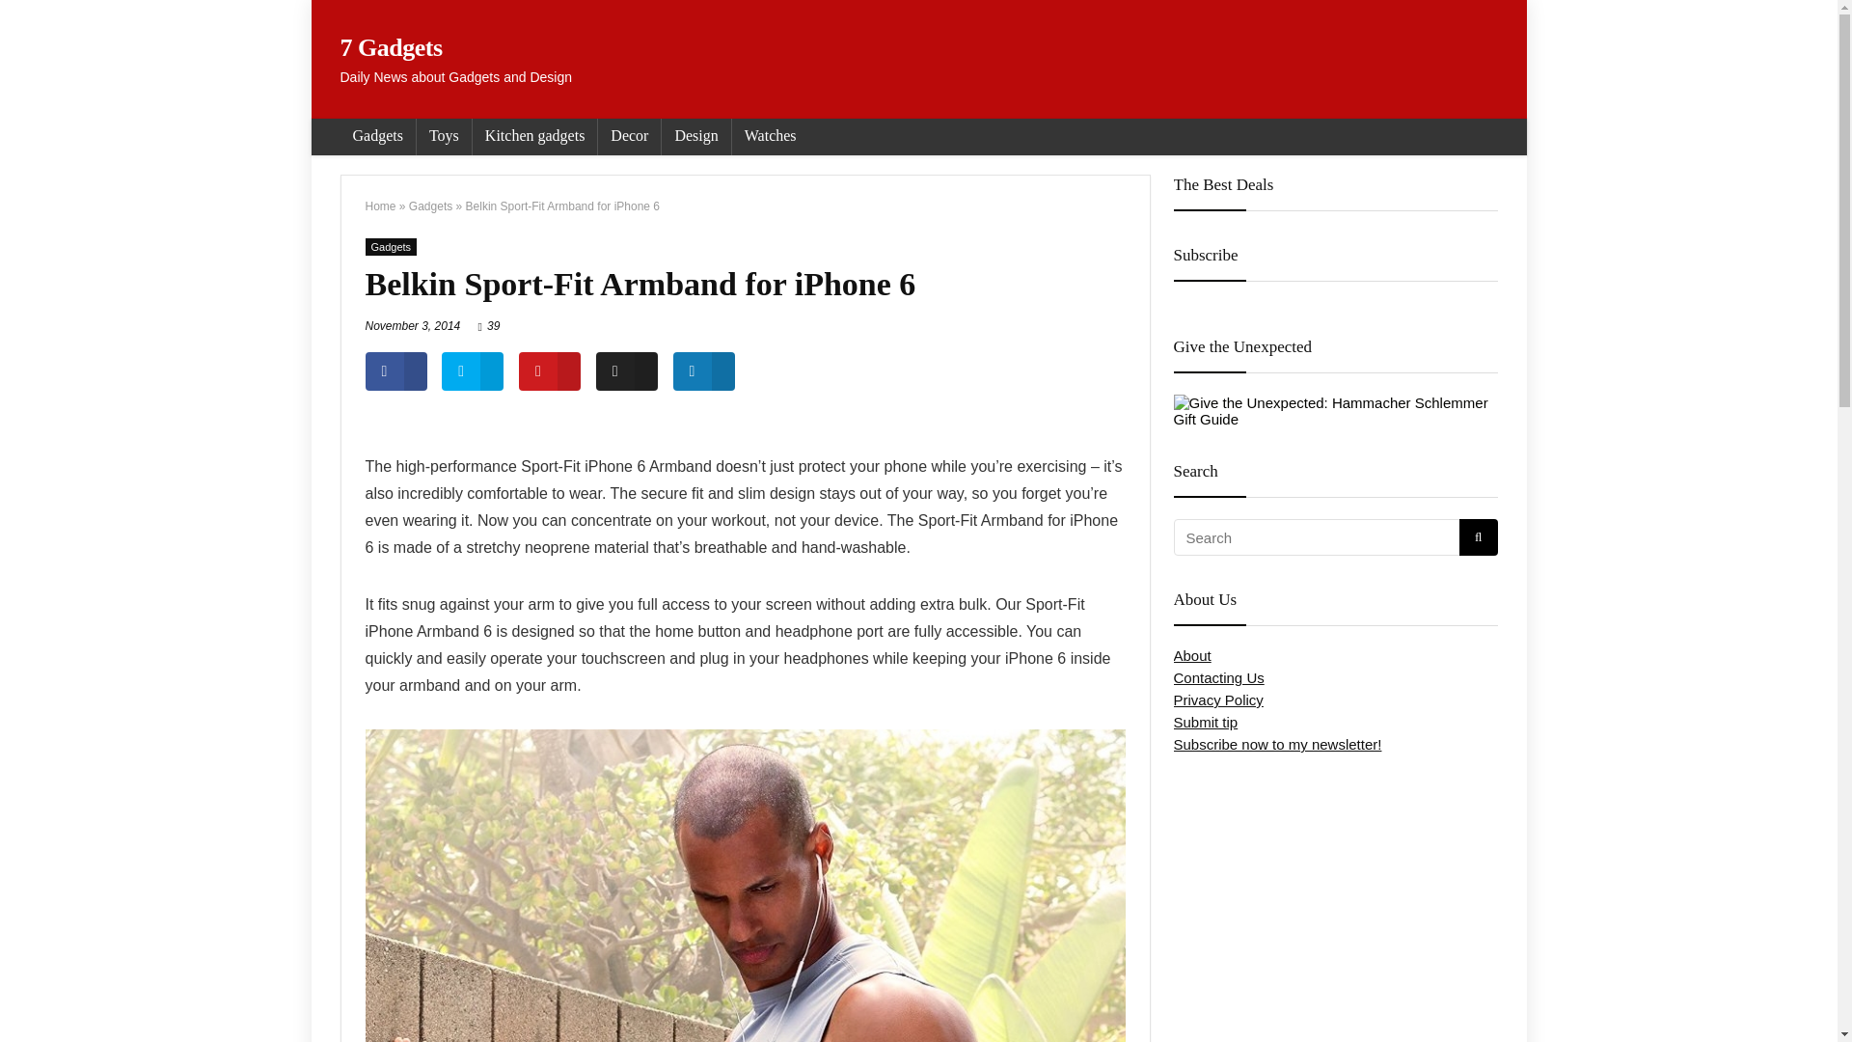 The width and height of the screenshot is (1852, 1042). What do you see at coordinates (391, 247) in the screenshot?
I see `Gadgets` at bounding box center [391, 247].